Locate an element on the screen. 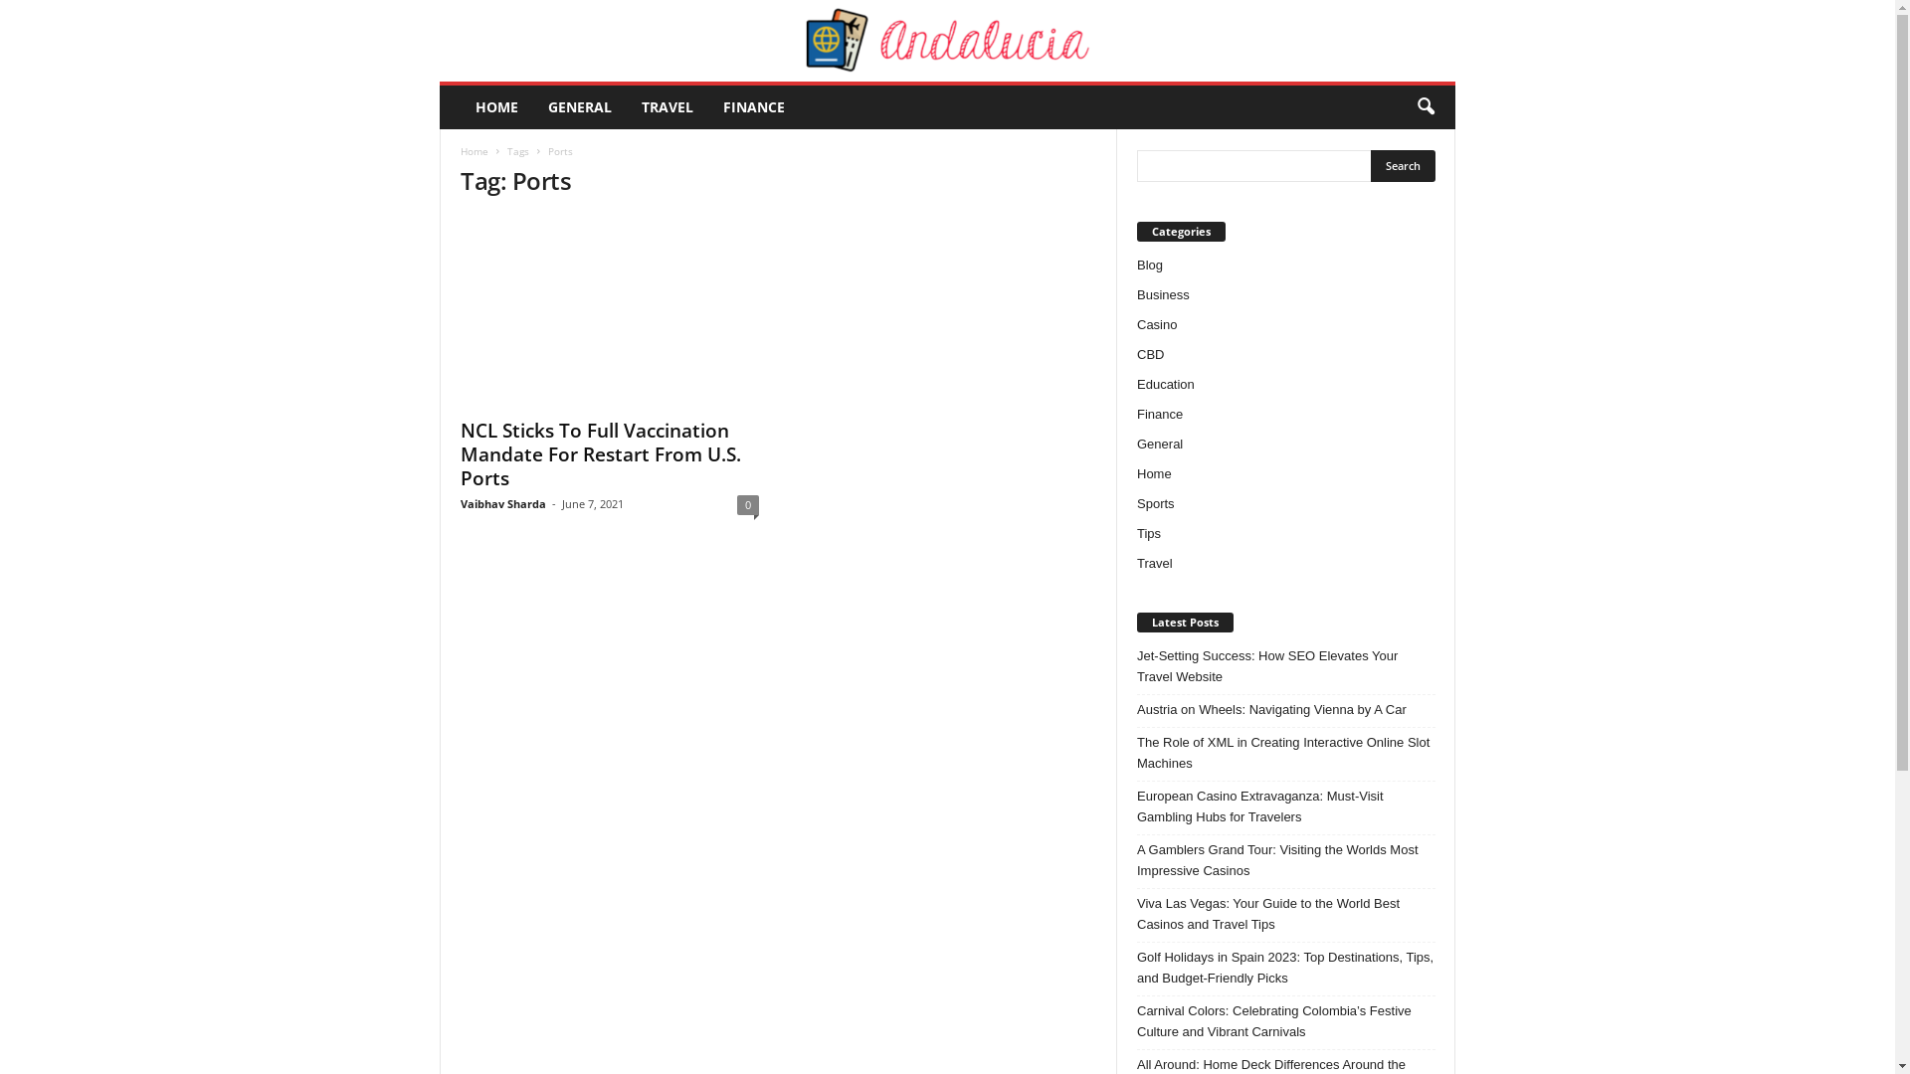  General is located at coordinates (1160, 444).